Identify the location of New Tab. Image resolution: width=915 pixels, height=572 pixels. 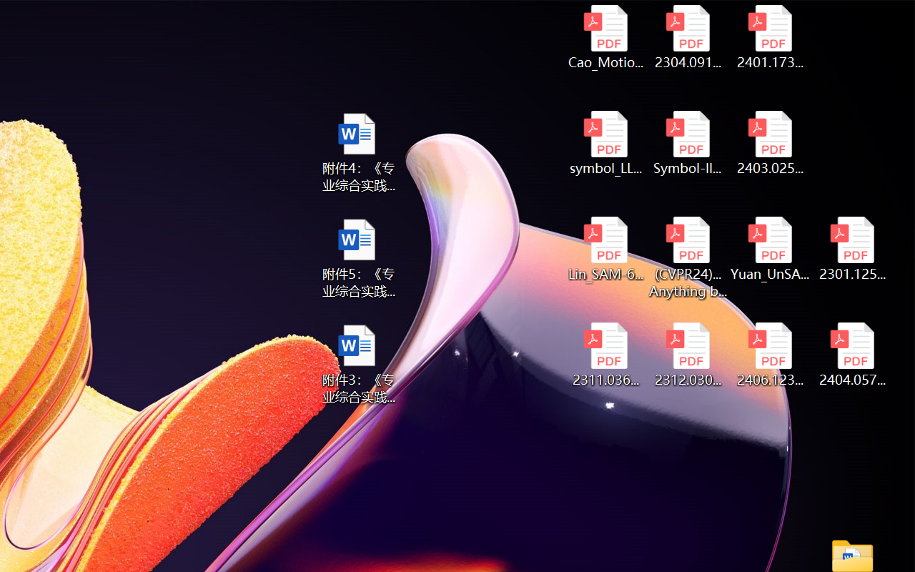
(623, 16).